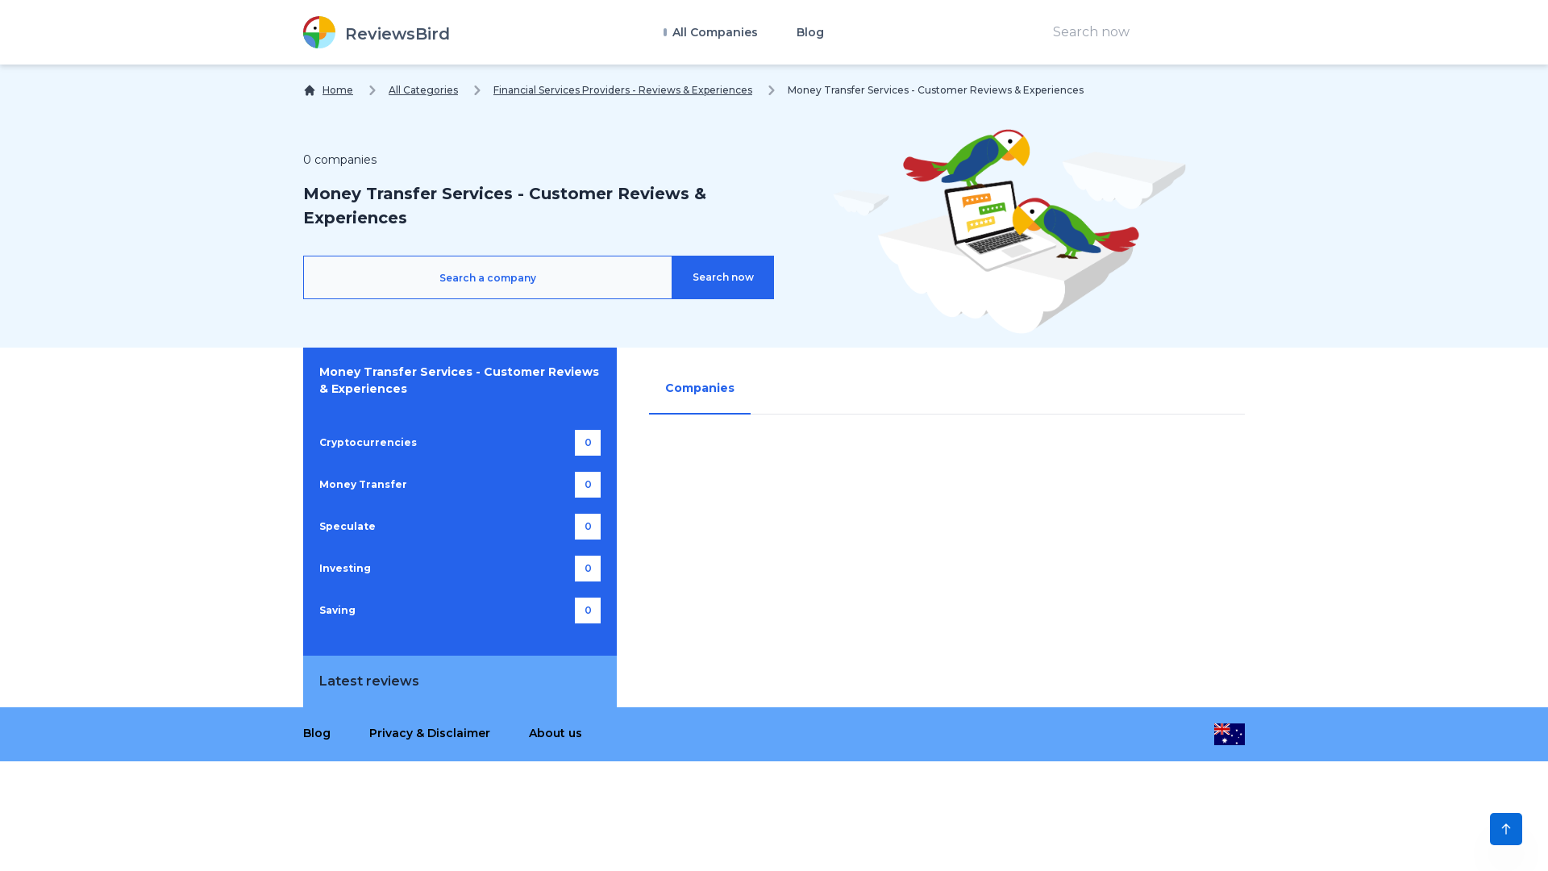 This screenshot has width=1548, height=871. I want to click on Blog, so click(317, 733).